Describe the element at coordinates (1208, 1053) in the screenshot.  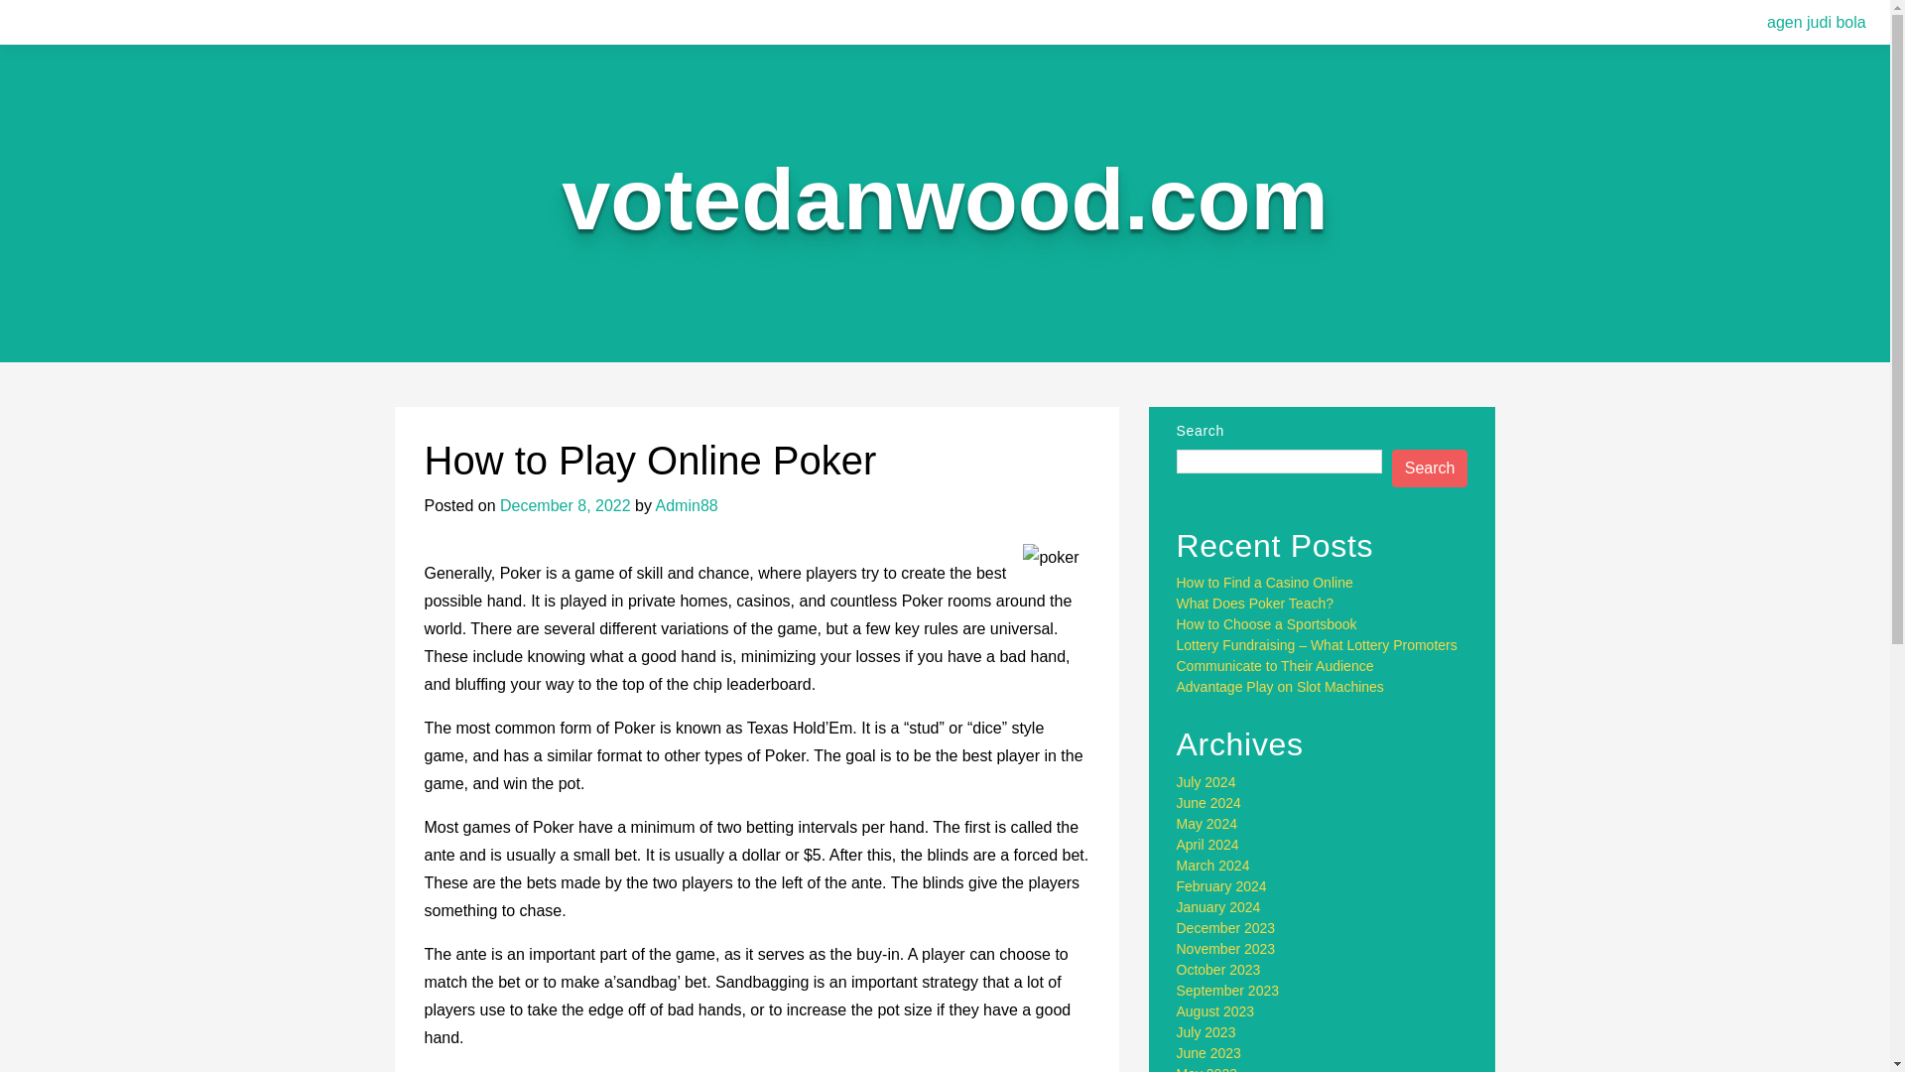
I see `June 2023` at that location.